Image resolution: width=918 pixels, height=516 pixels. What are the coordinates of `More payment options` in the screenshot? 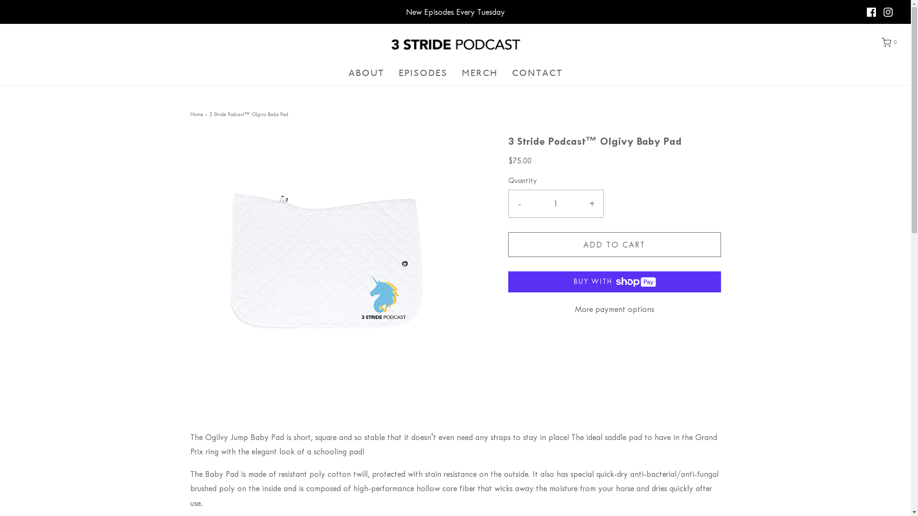 It's located at (614, 309).